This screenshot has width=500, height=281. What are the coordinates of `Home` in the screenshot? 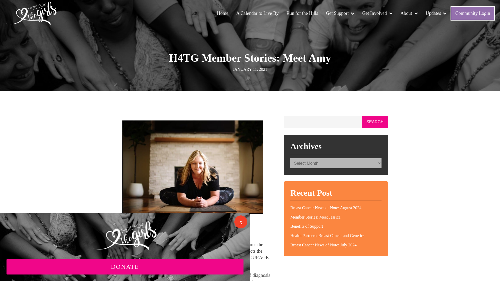 It's located at (222, 13).